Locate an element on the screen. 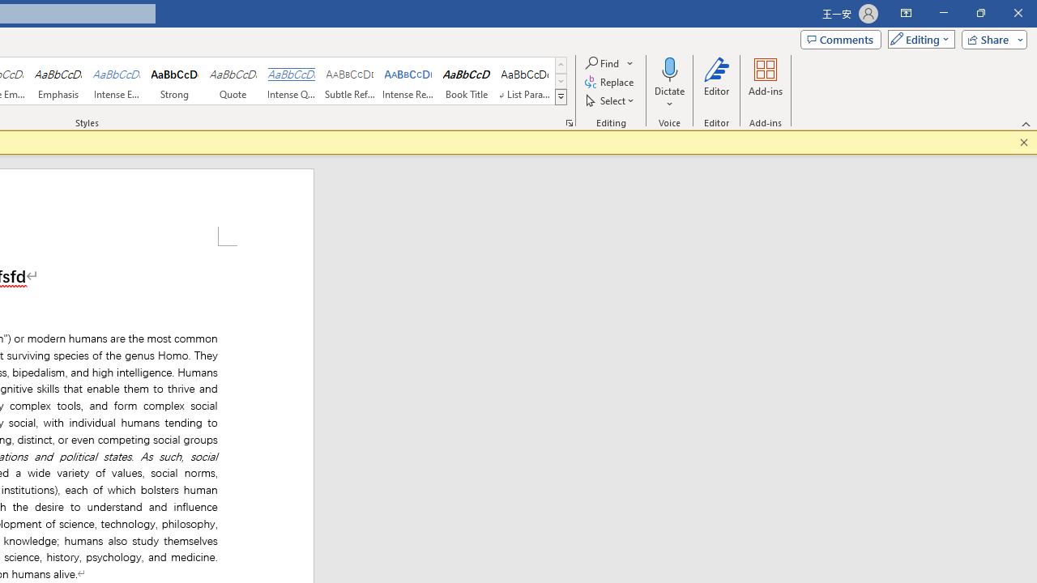  Emphasis is located at coordinates (58, 81).